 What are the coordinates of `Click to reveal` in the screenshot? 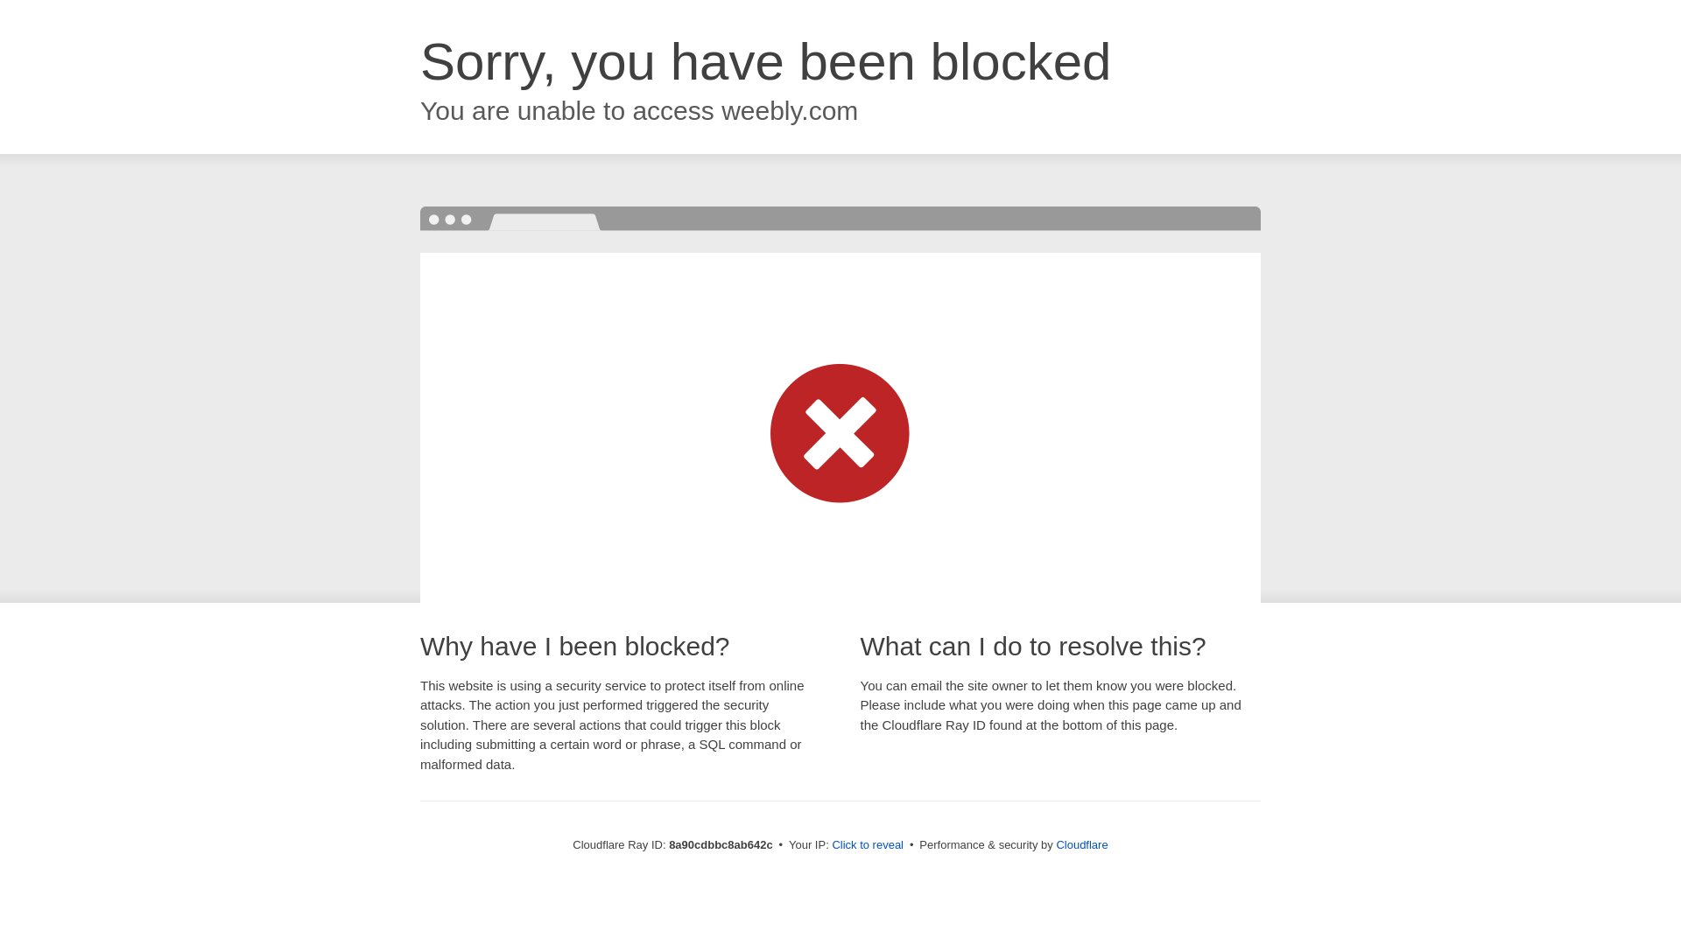 It's located at (868, 845).